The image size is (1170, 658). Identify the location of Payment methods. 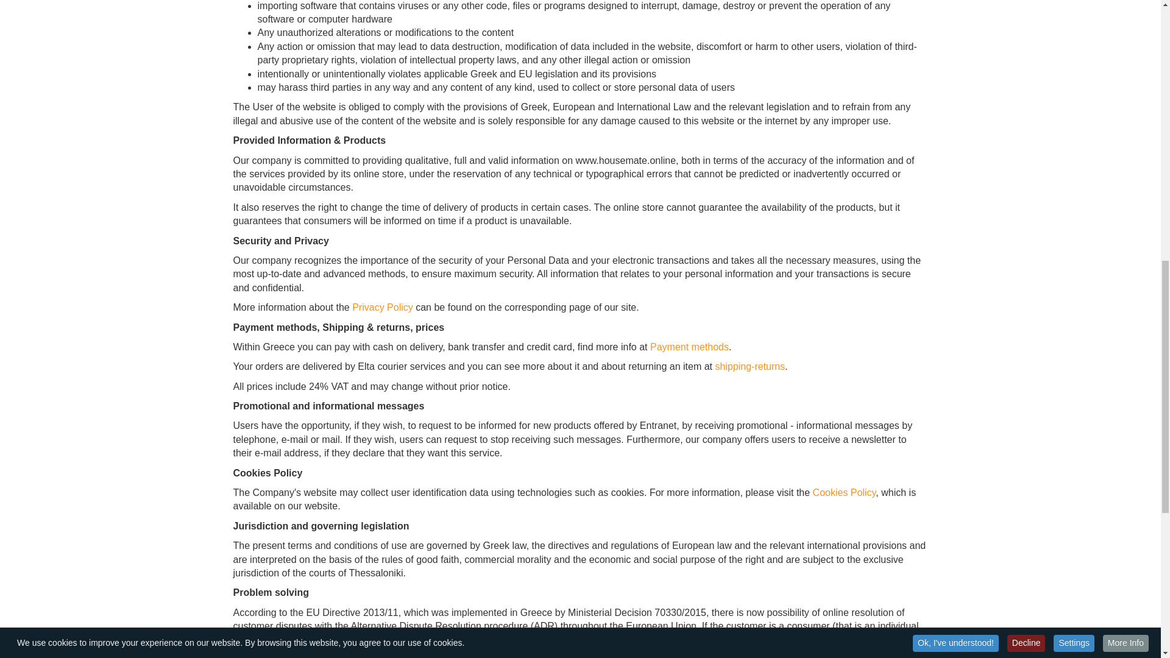
(690, 346).